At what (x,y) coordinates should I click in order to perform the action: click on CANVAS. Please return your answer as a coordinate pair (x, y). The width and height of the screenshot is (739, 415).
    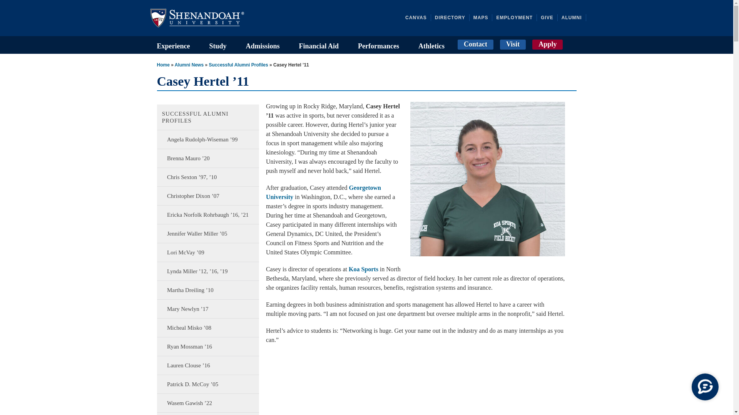
    Looking at the image, I should click on (418, 18).